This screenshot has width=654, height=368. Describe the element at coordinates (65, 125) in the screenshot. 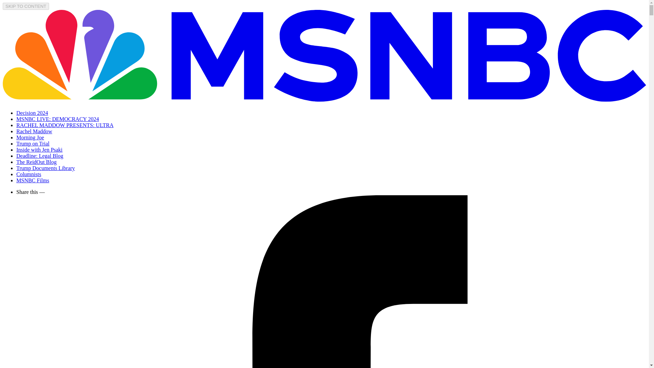

I see `RACHEL MADDOW PRESENTS: ULTRA` at that location.